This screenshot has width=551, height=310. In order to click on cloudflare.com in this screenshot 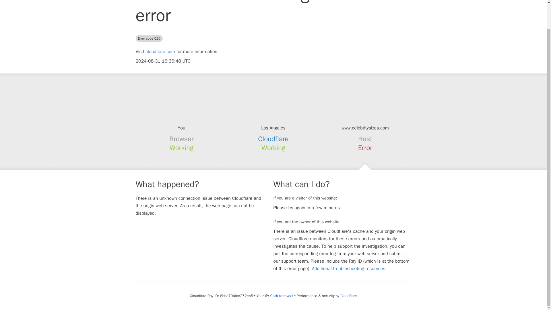, I will do `click(160, 52)`.